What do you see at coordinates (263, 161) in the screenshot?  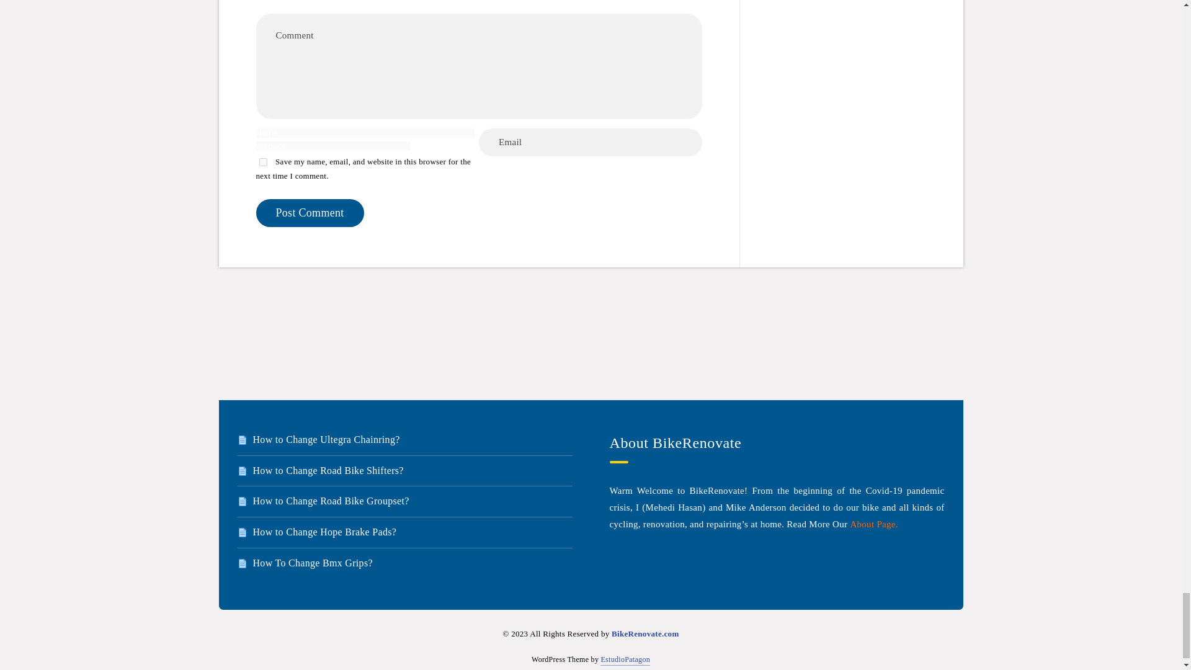 I see `yes` at bounding box center [263, 161].